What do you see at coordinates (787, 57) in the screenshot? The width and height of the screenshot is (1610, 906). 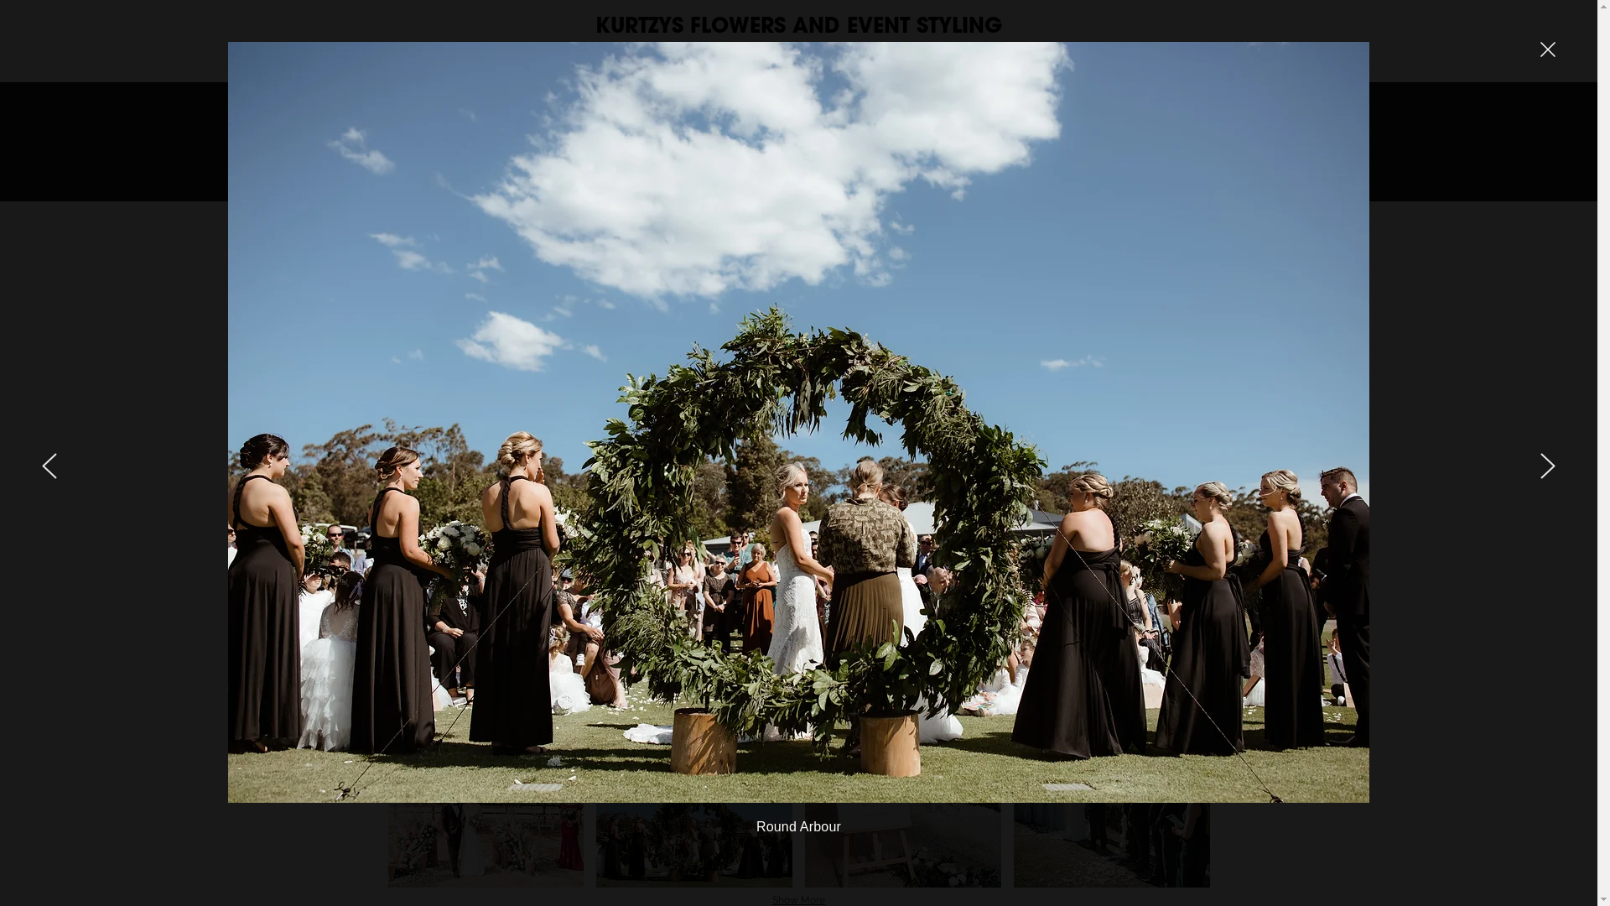 I see `STYLING` at bounding box center [787, 57].